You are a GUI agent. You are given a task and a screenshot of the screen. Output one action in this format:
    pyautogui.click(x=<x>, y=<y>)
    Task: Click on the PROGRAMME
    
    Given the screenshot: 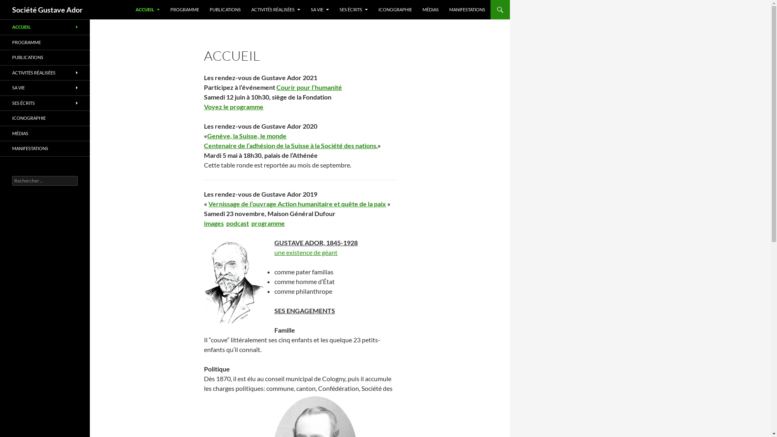 What is the action you would take?
    pyautogui.click(x=185, y=10)
    